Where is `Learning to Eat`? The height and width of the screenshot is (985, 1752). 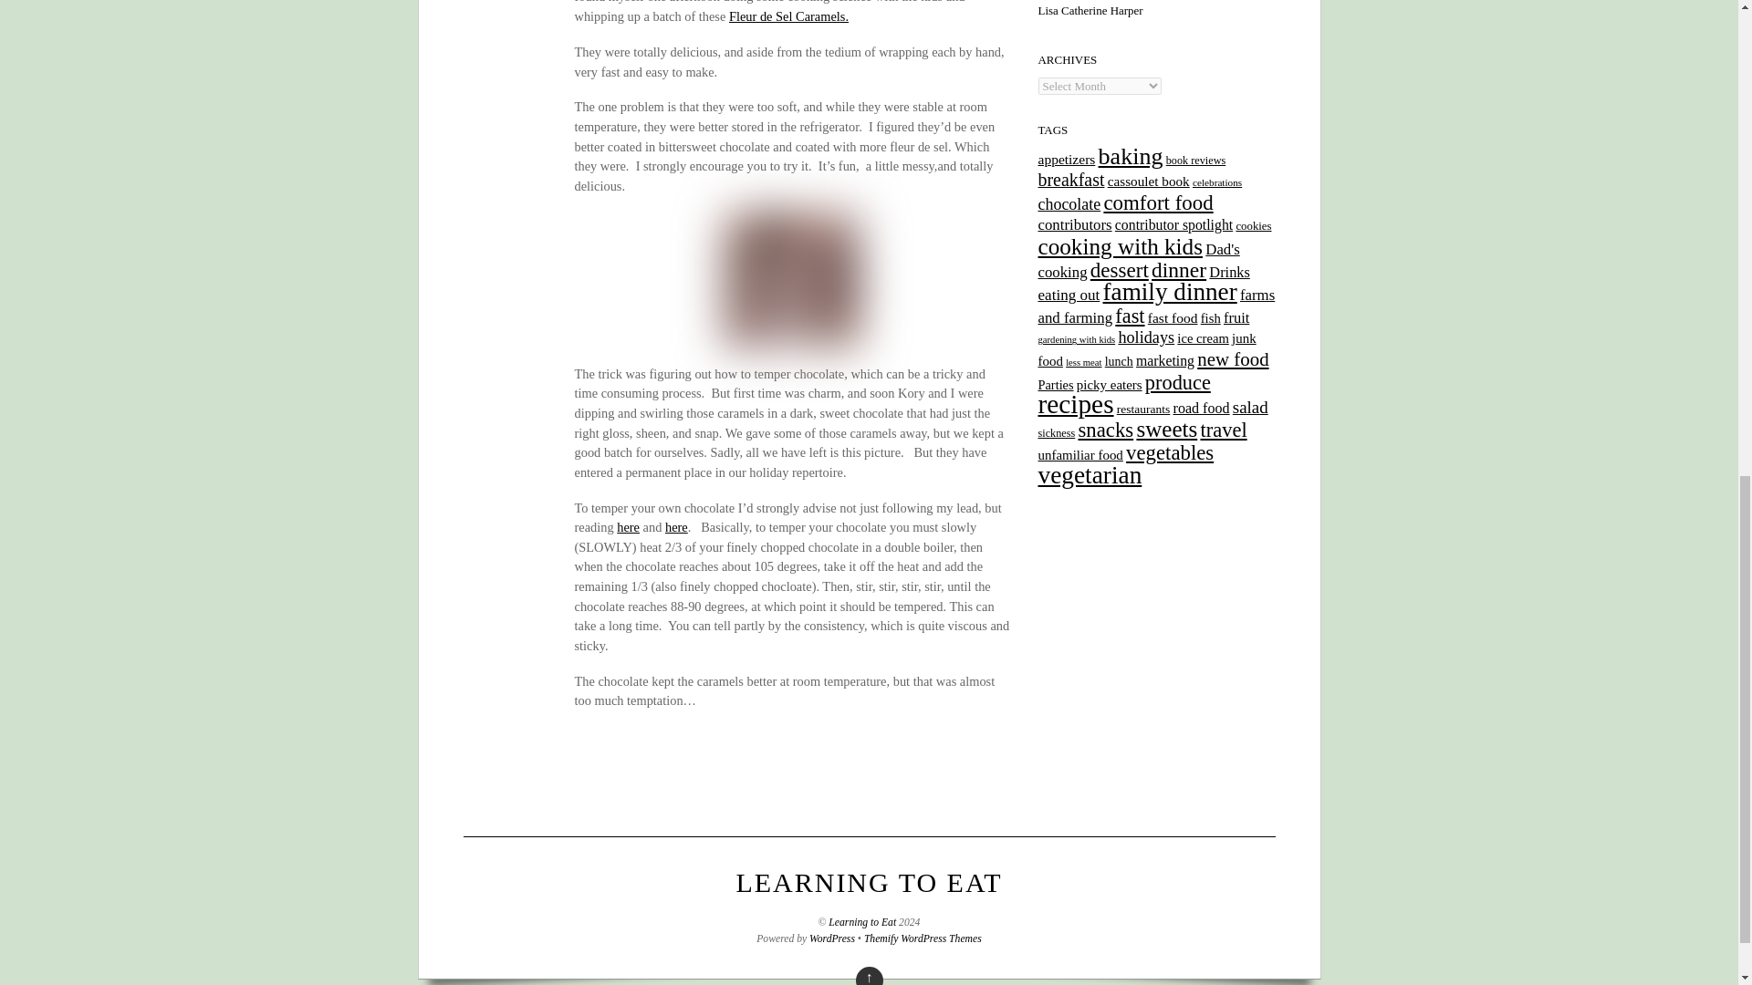 Learning to Eat is located at coordinates (869, 882).